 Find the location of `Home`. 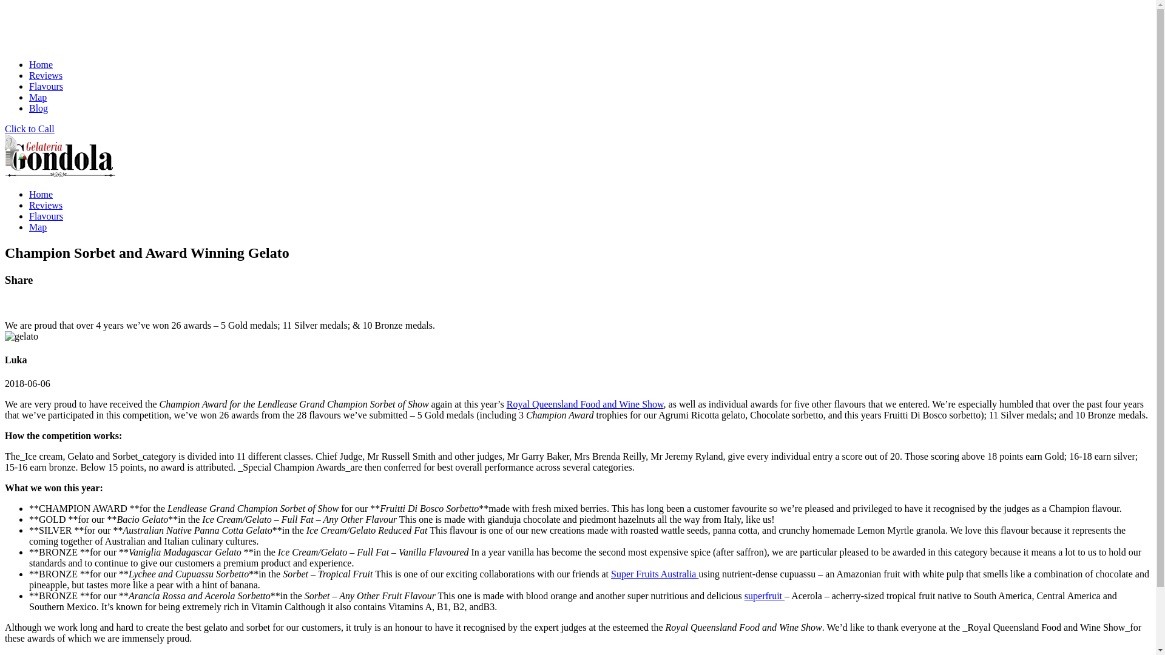

Home is located at coordinates (41, 194).